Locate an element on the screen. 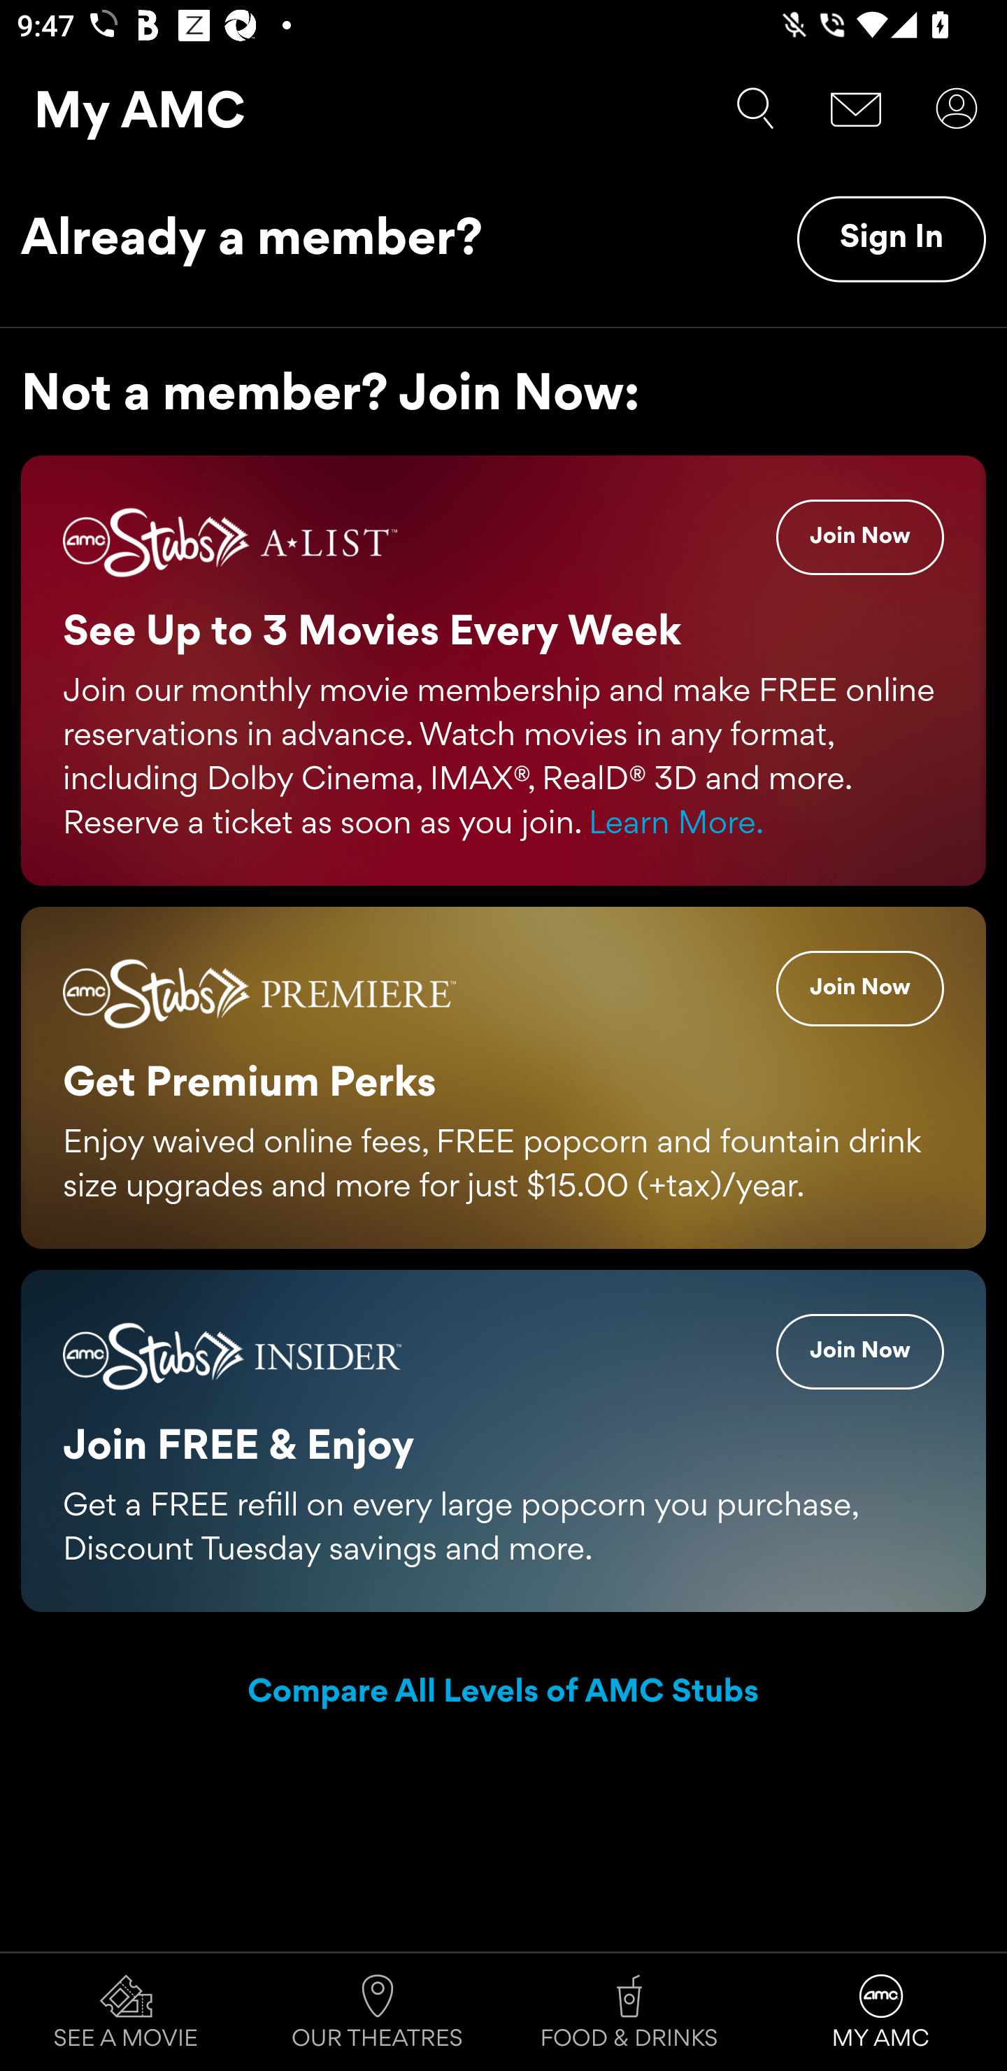  MY AMC
Tab 4 of 4 is located at coordinates (881, 2012).